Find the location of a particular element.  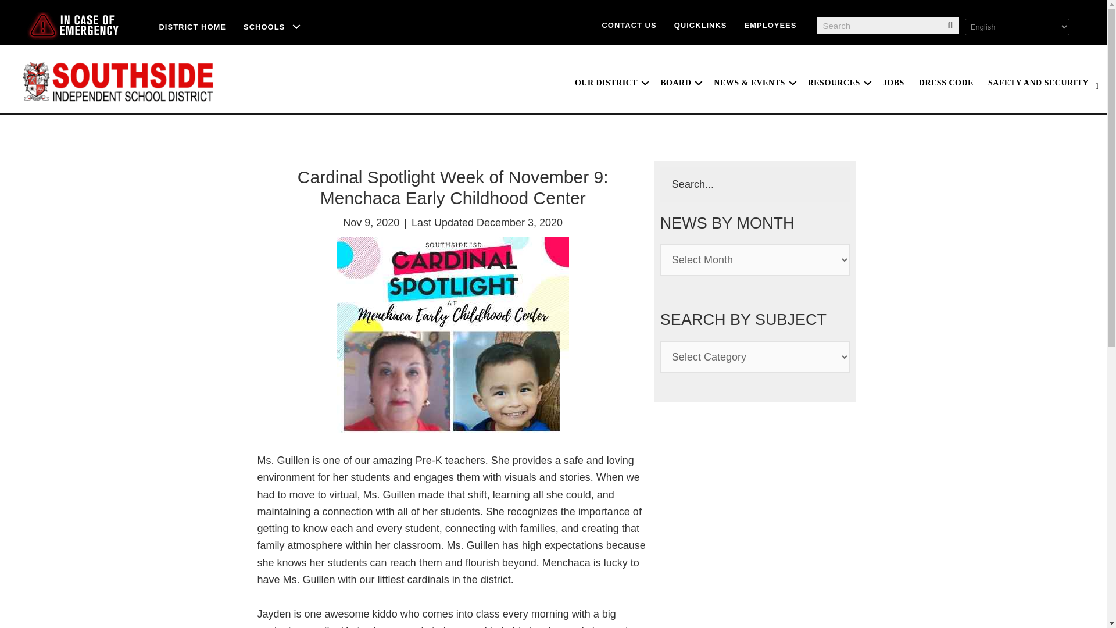

SCHOOLS is located at coordinates (272, 27).